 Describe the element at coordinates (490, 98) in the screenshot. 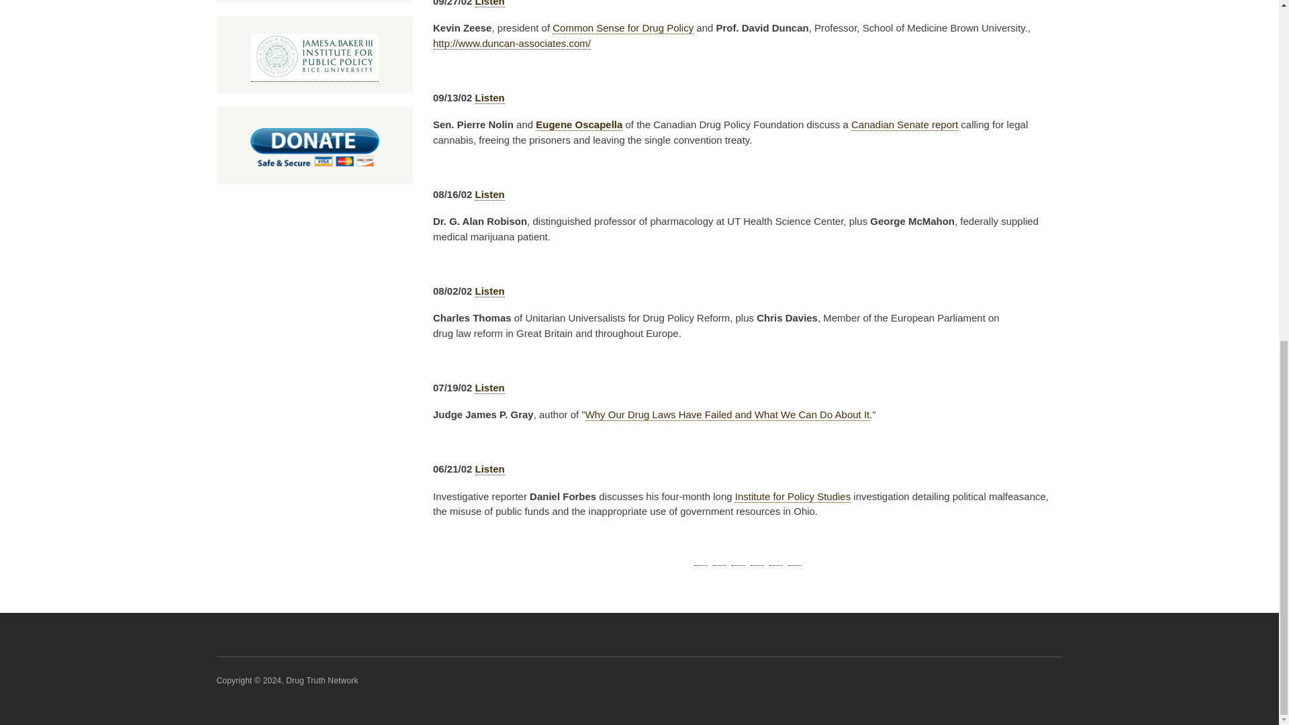

I see `Listen` at that location.